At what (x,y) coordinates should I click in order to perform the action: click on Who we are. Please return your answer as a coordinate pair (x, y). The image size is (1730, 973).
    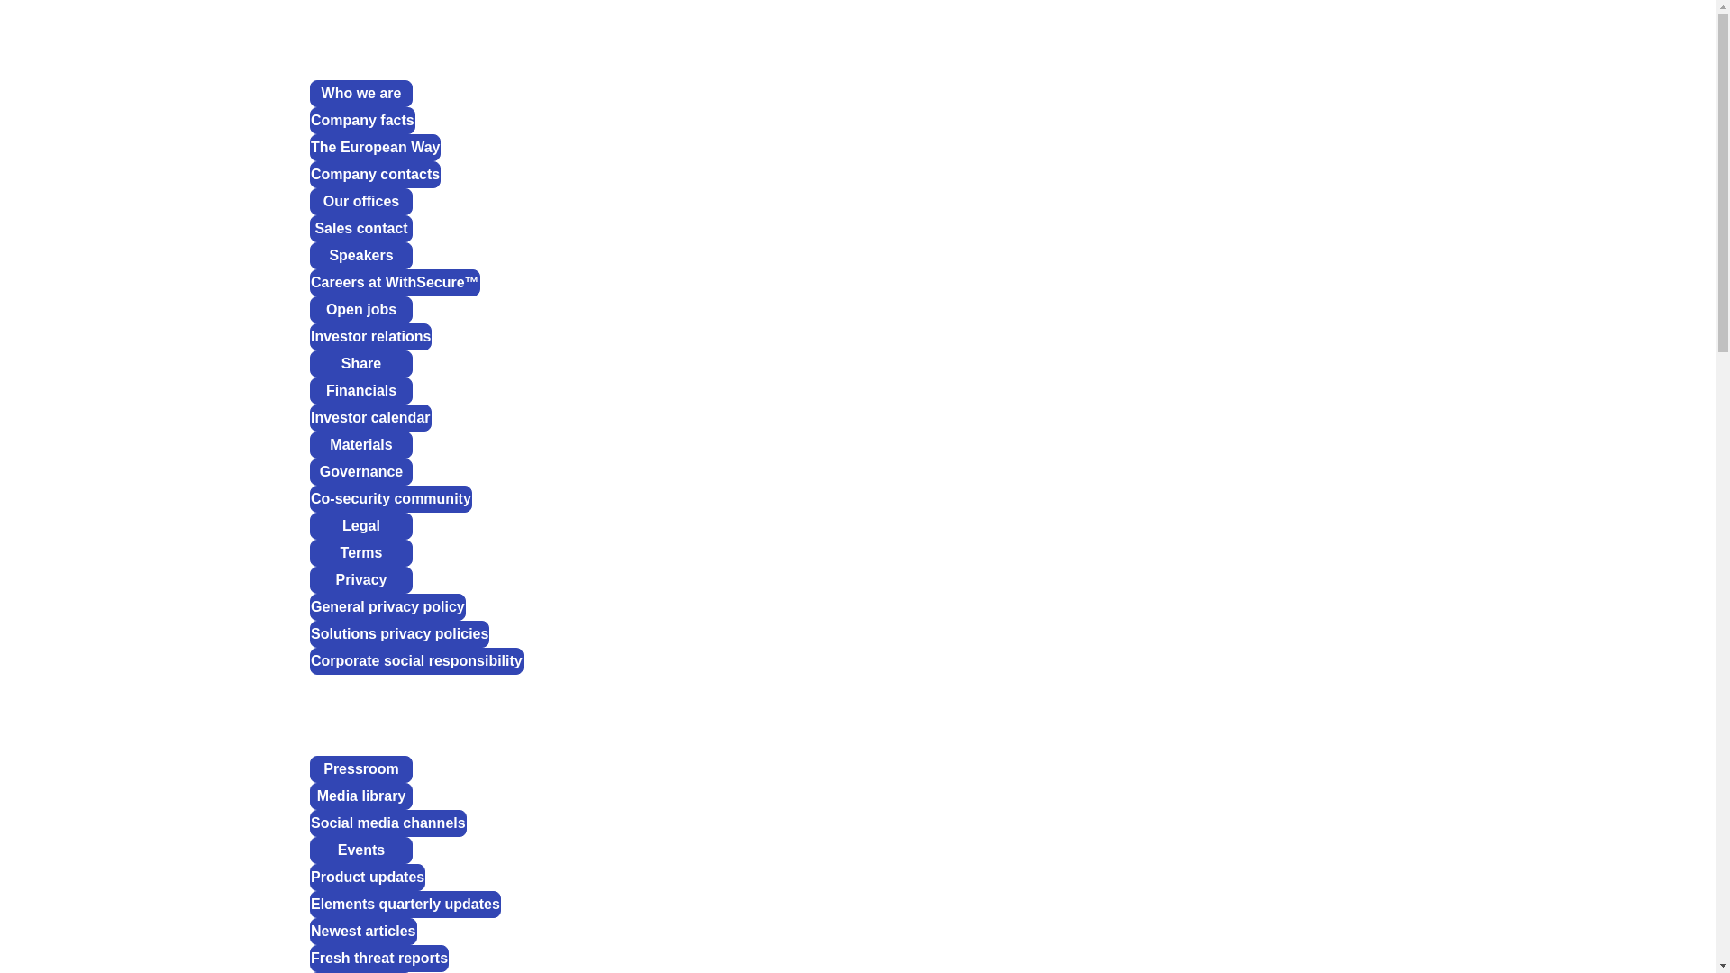
    Looking at the image, I should click on (360, 93).